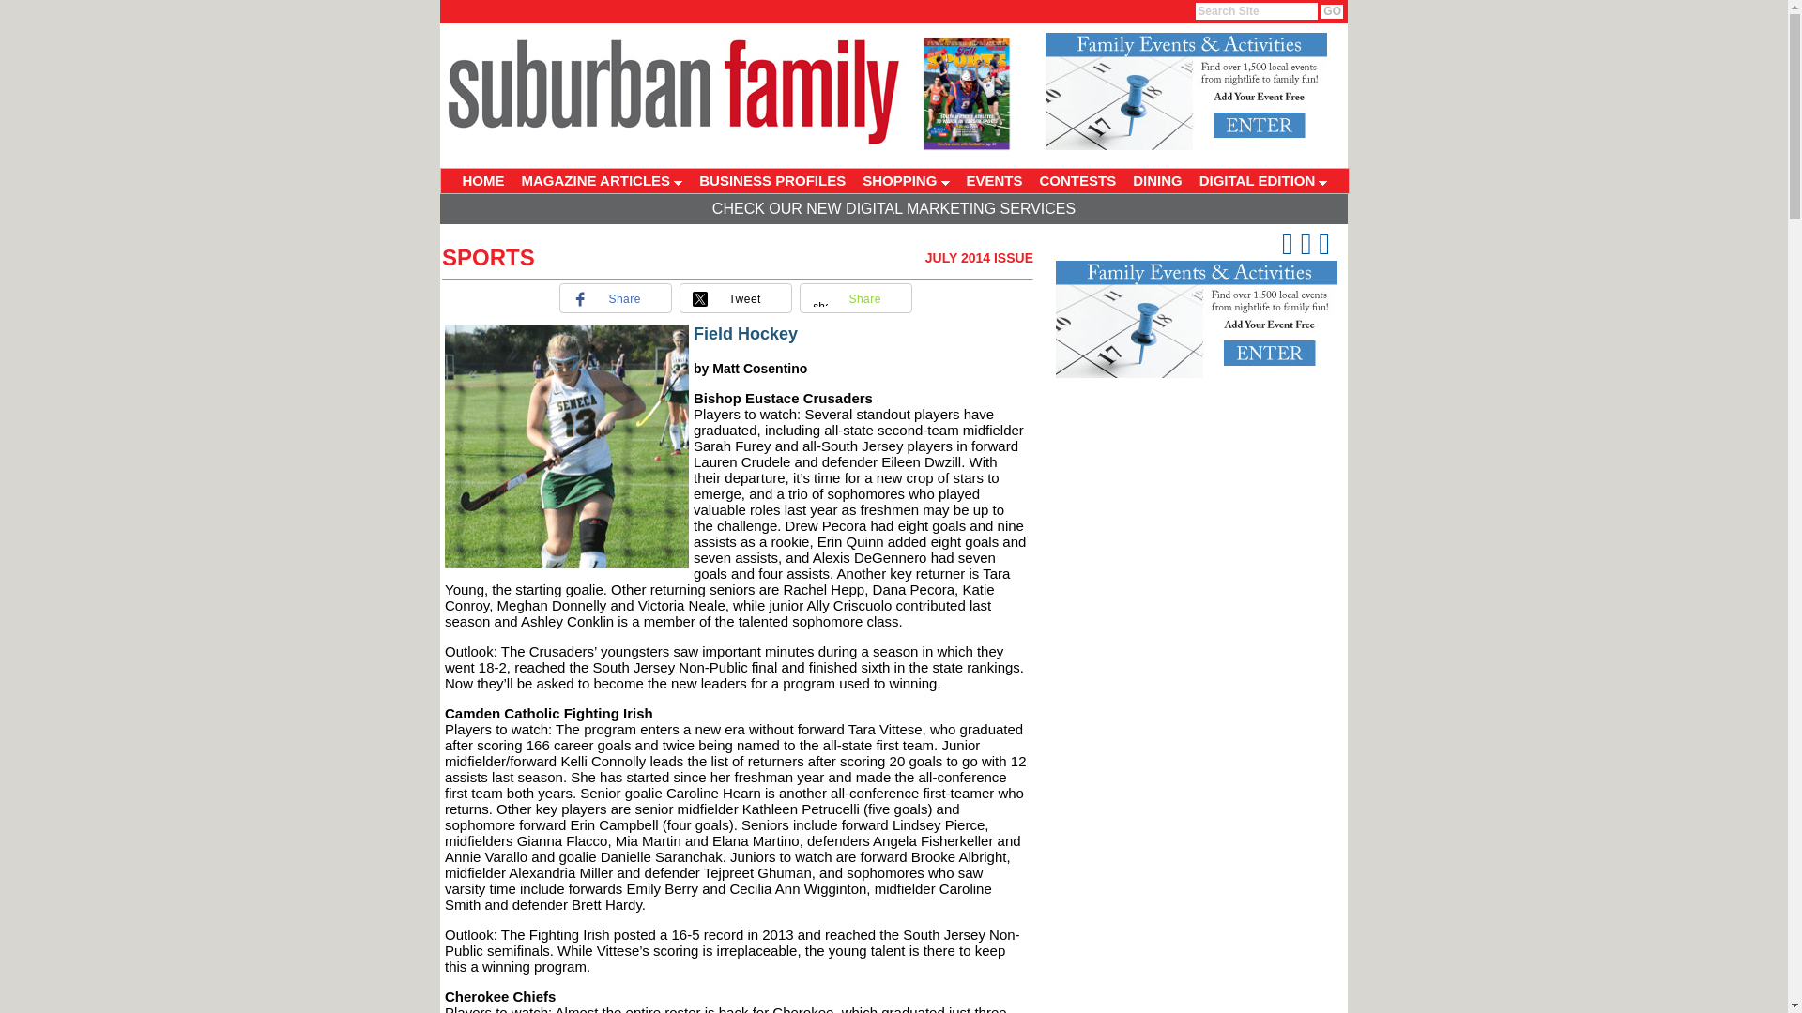 This screenshot has width=1802, height=1013. What do you see at coordinates (601, 180) in the screenshot?
I see `MAGAZINE ARTICLES` at bounding box center [601, 180].